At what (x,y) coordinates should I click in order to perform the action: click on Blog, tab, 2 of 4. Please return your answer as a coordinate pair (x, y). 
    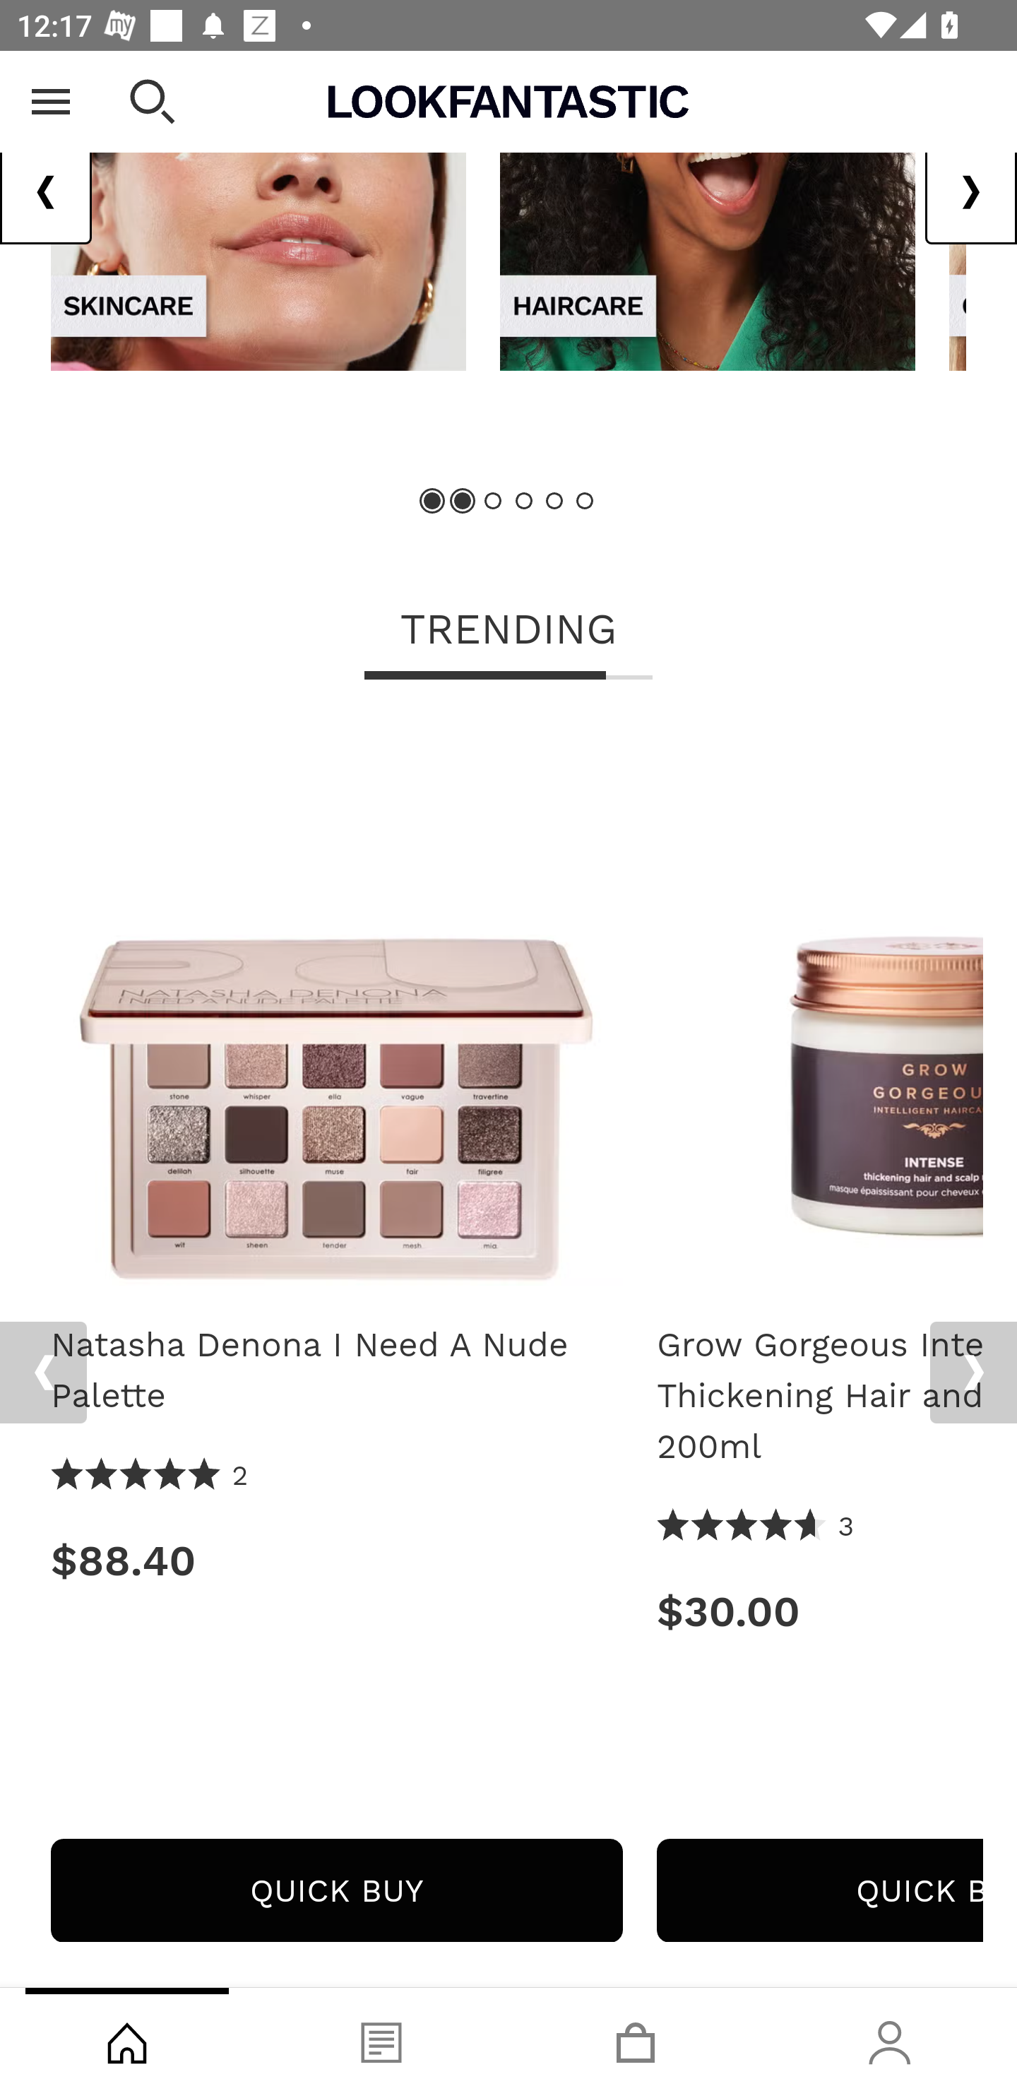
    Looking at the image, I should click on (381, 2039).